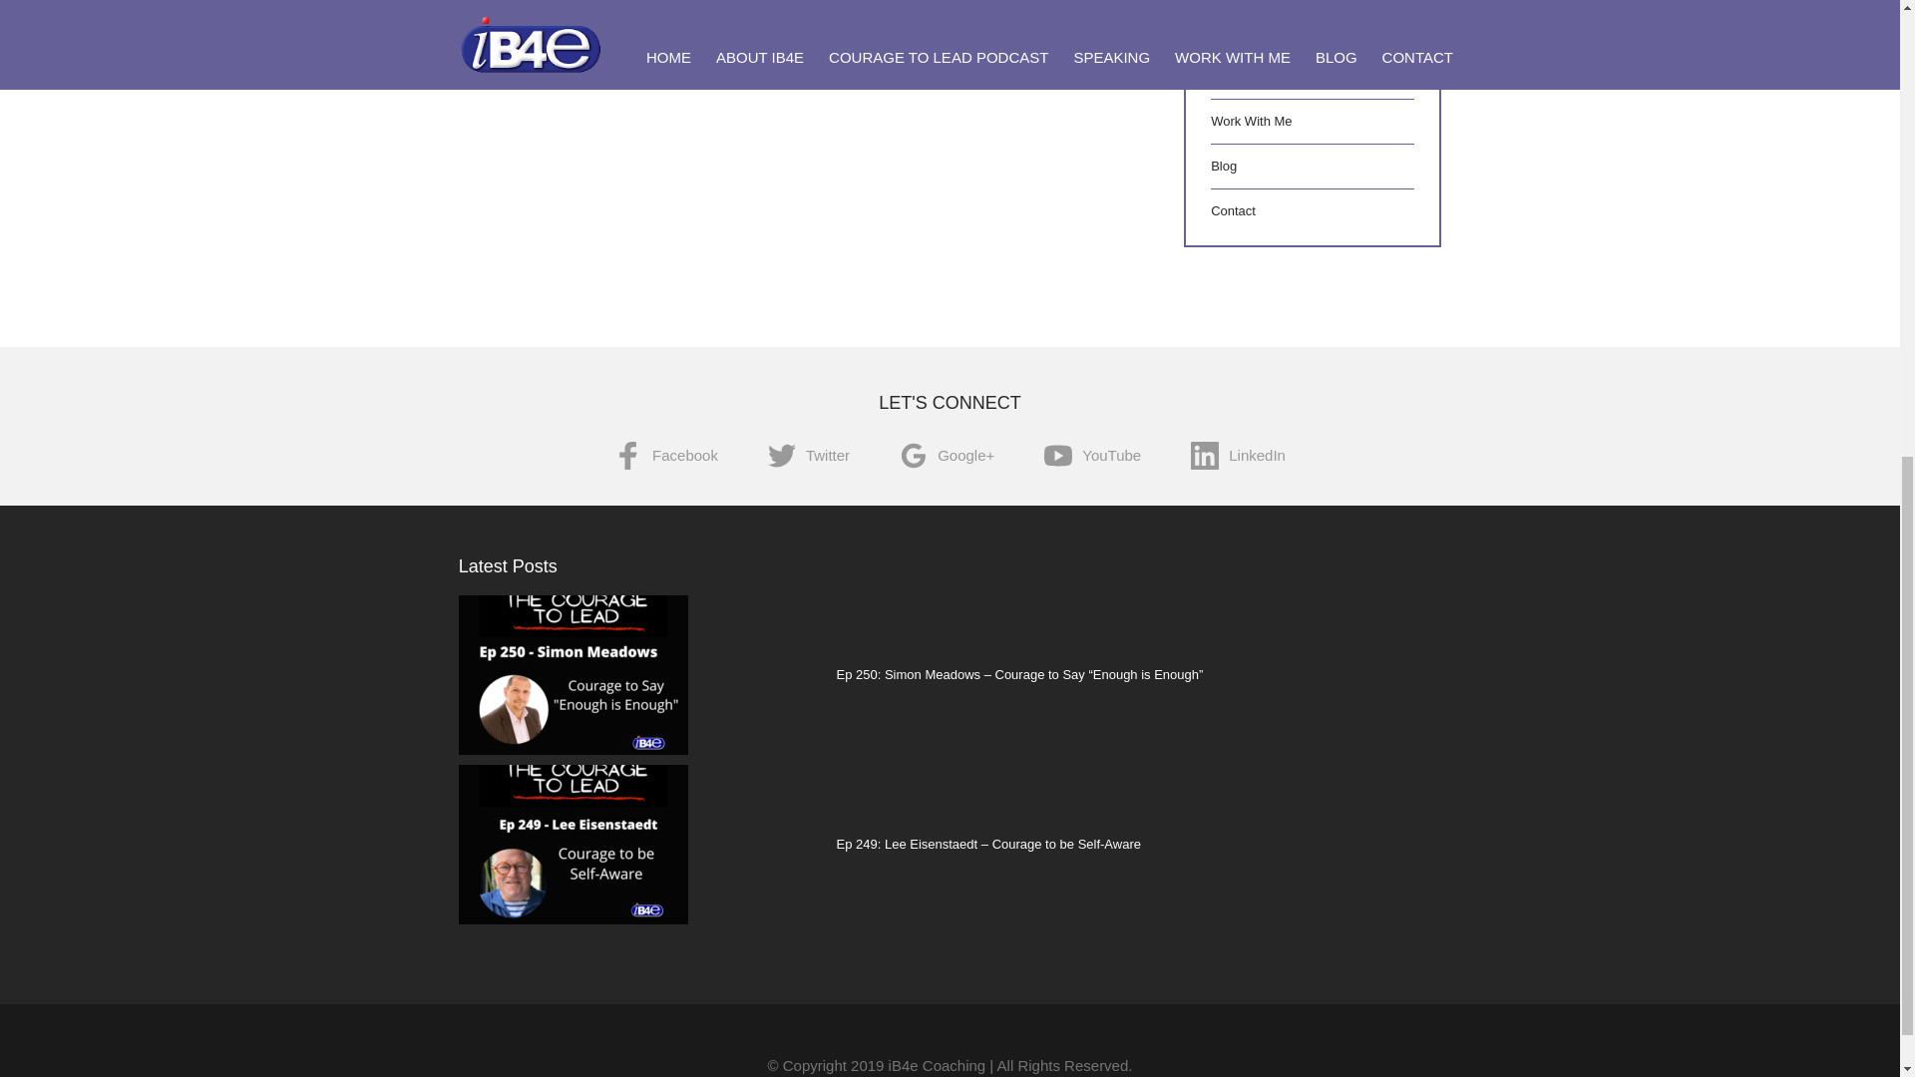 The width and height of the screenshot is (1915, 1077). I want to click on Contact, so click(1233, 211).